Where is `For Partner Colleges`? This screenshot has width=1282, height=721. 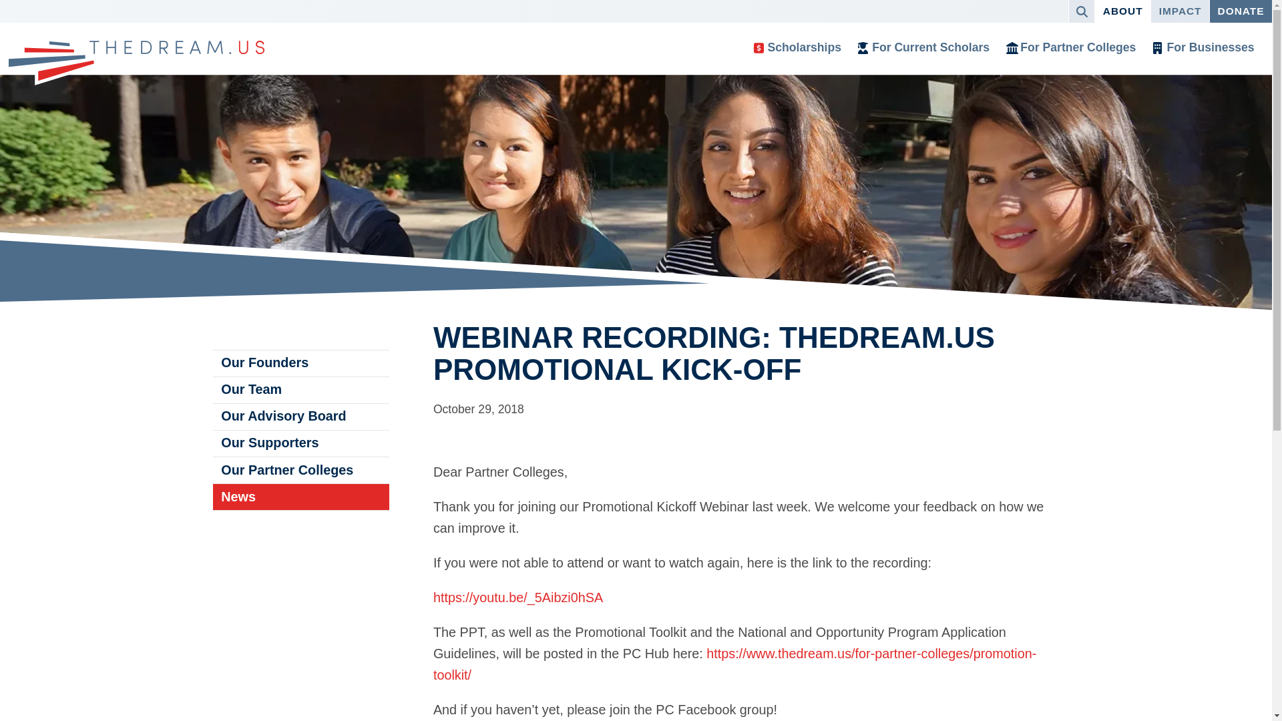
For Partner Colleges is located at coordinates (1071, 48).